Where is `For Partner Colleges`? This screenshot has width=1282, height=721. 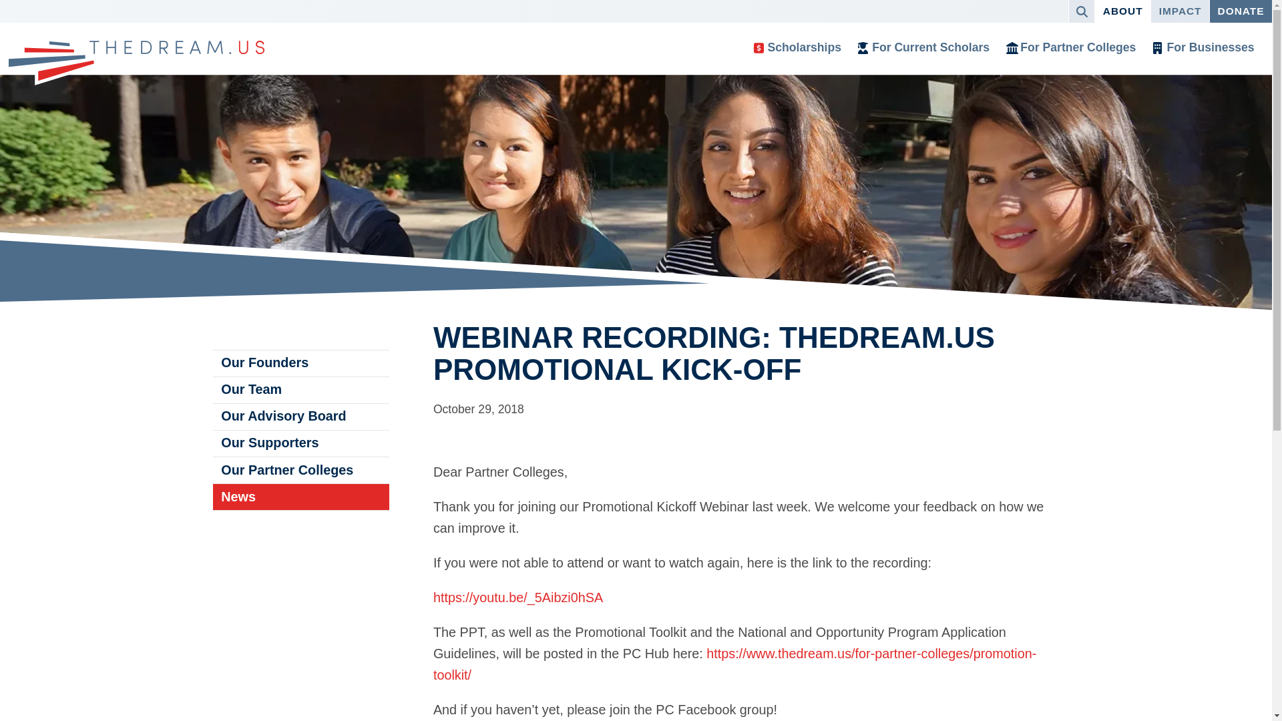
For Partner Colleges is located at coordinates (1071, 48).